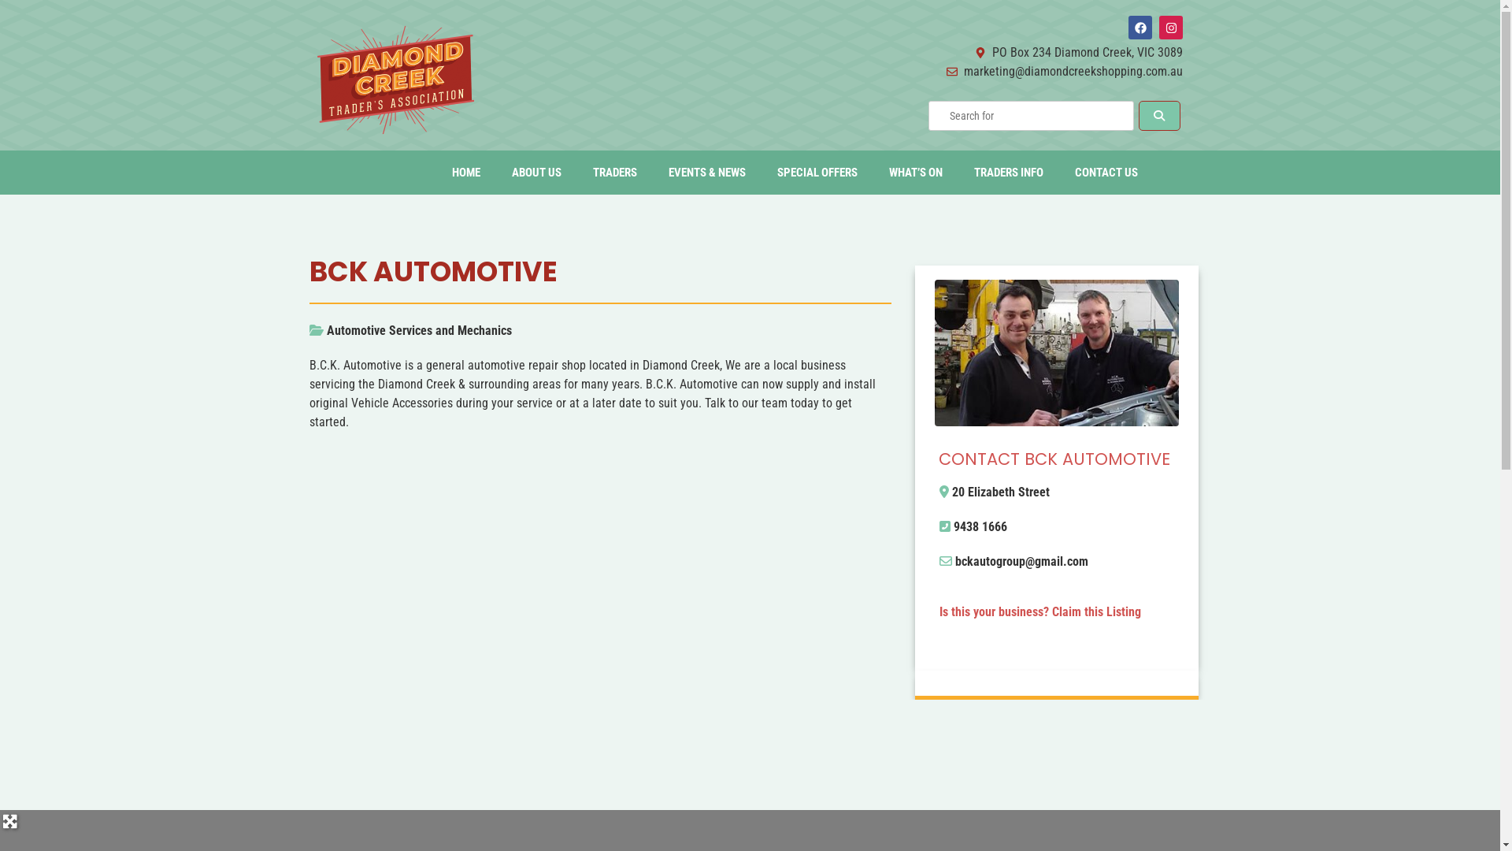 The width and height of the screenshot is (1512, 851). Describe the element at coordinates (1159, 116) in the screenshot. I see `SEARCH` at that location.